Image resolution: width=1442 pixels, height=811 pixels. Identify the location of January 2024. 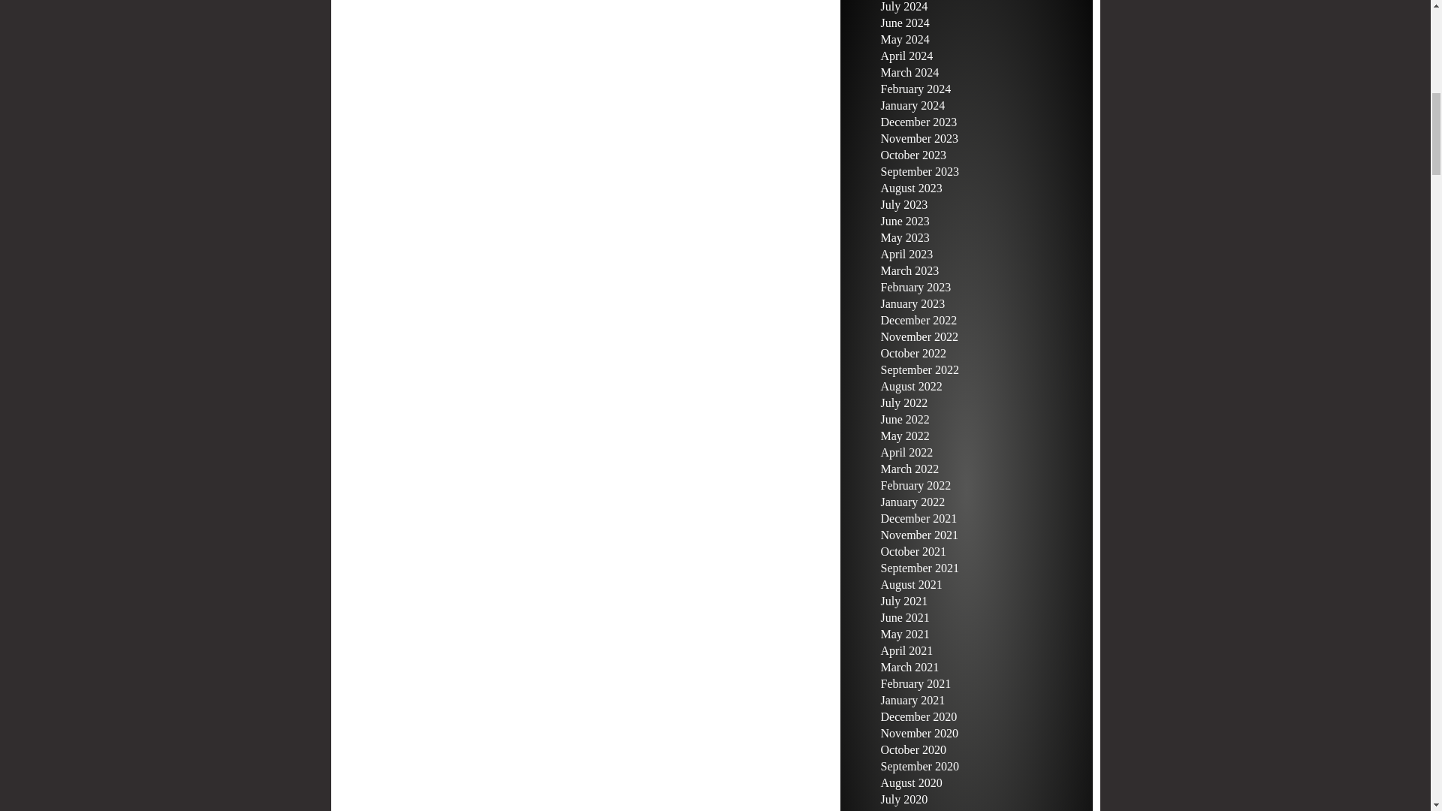
(912, 105).